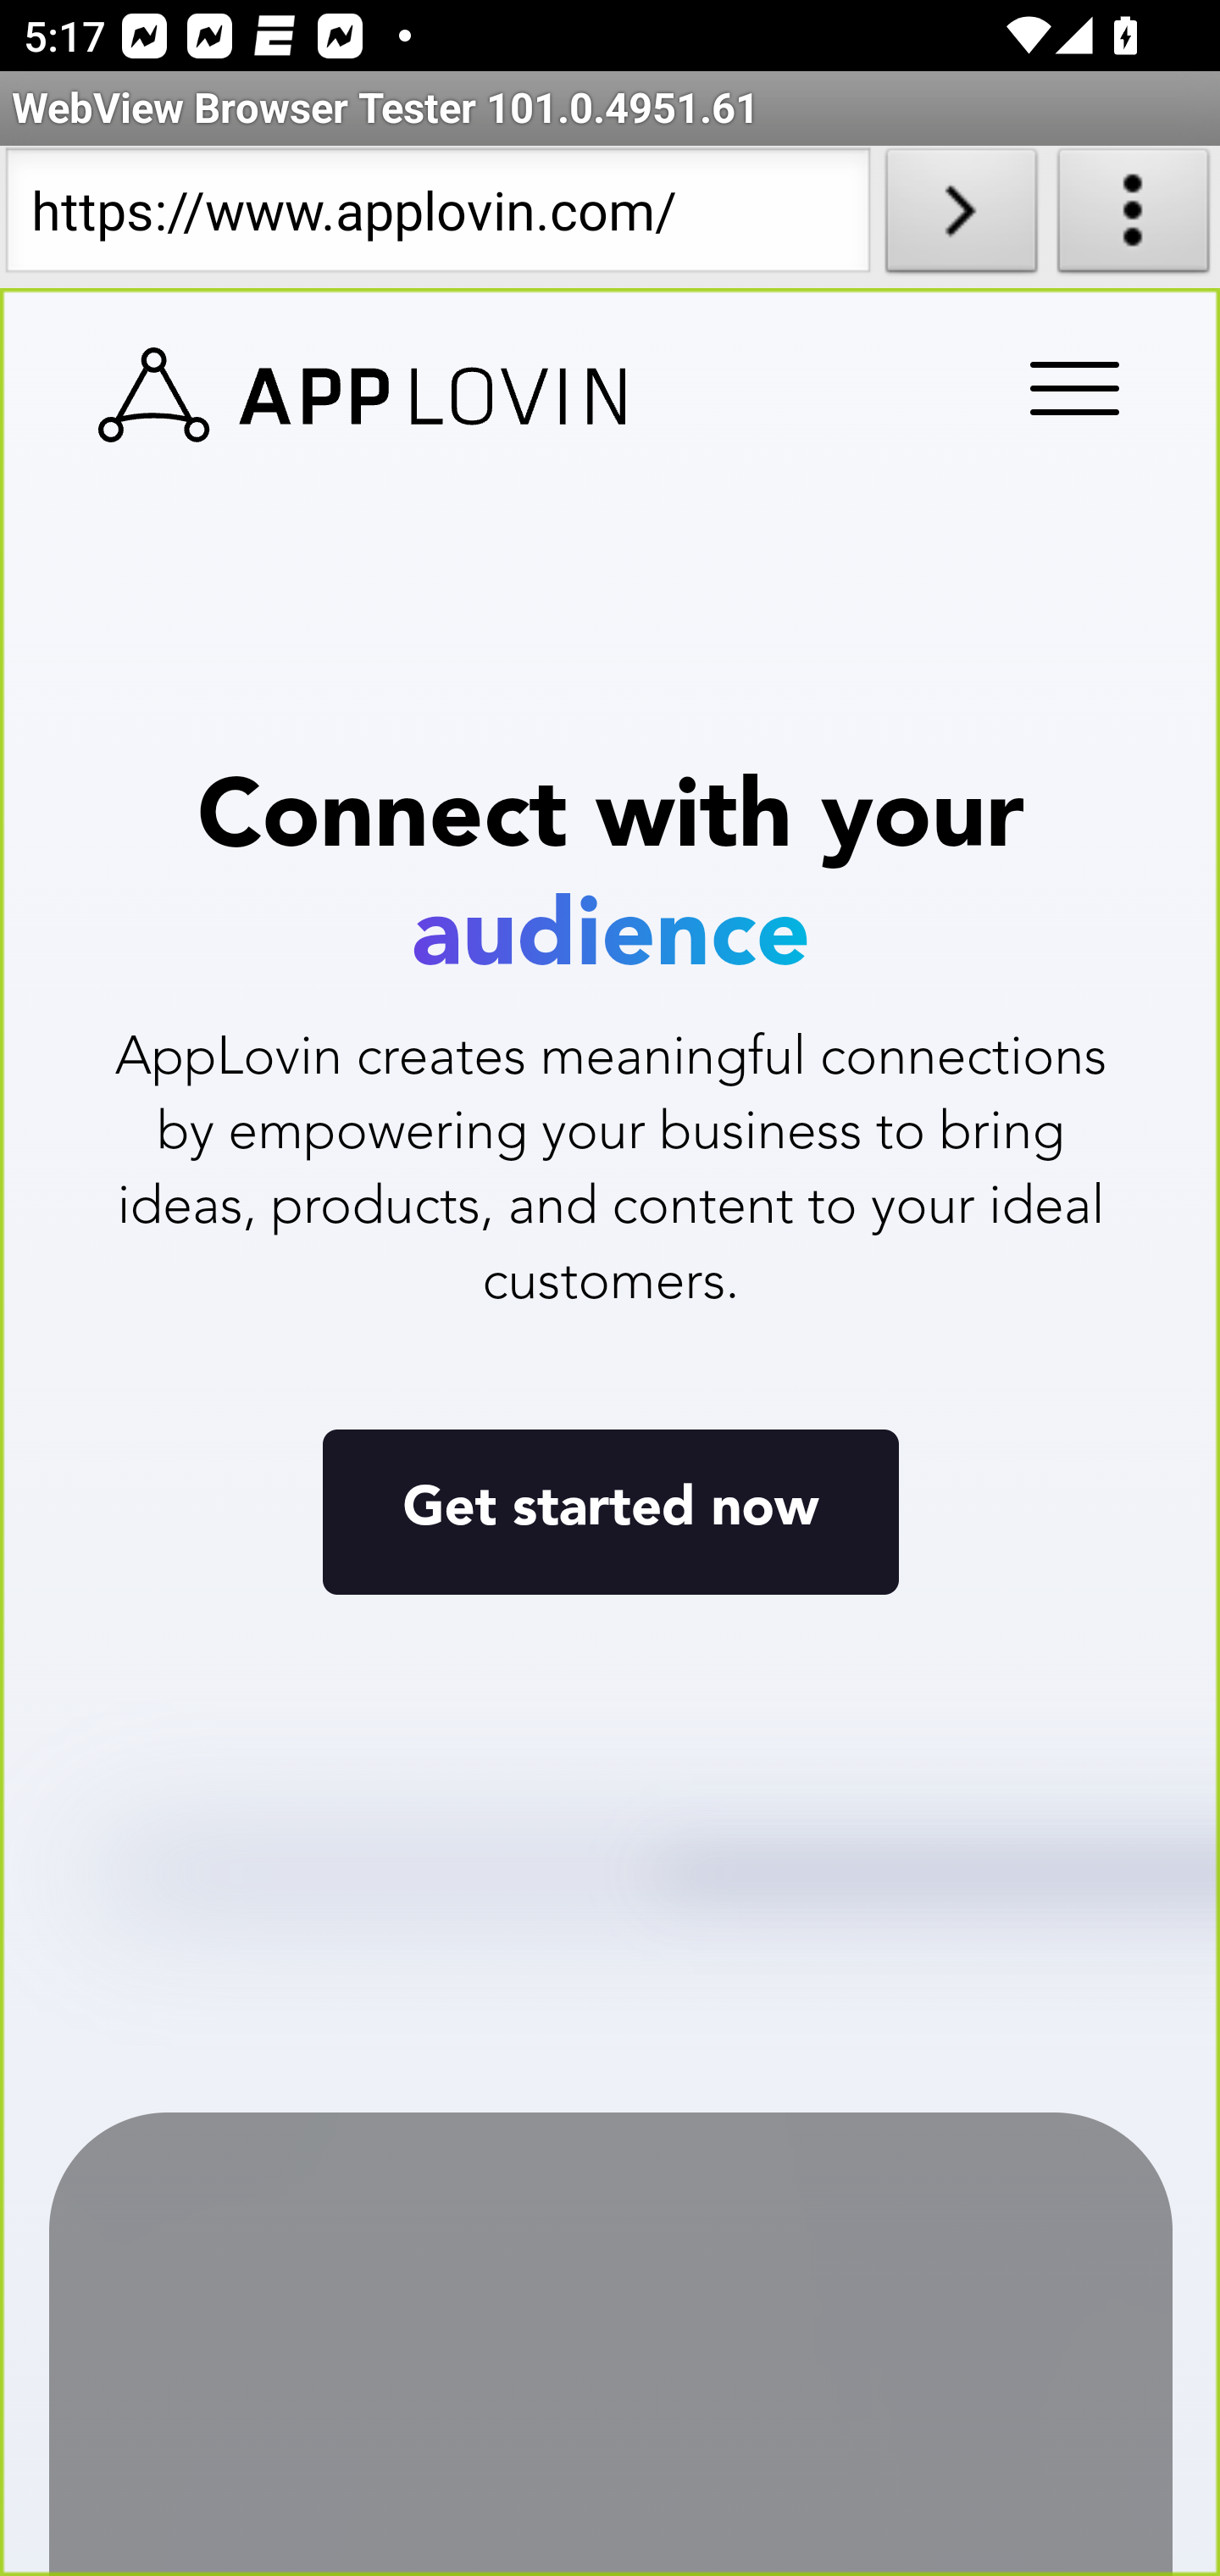  Describe the element at coordinates (610, 1510) in the screenshot. I see `Get started now` at that location.